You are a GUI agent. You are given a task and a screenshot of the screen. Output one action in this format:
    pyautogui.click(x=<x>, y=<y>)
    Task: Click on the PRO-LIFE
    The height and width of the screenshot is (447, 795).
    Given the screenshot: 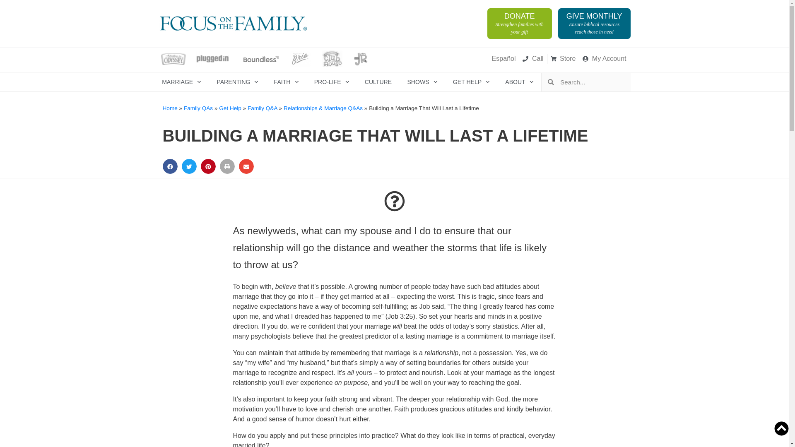 What is the action you would take?
    pyautogui.click(x=331, y=82)
    